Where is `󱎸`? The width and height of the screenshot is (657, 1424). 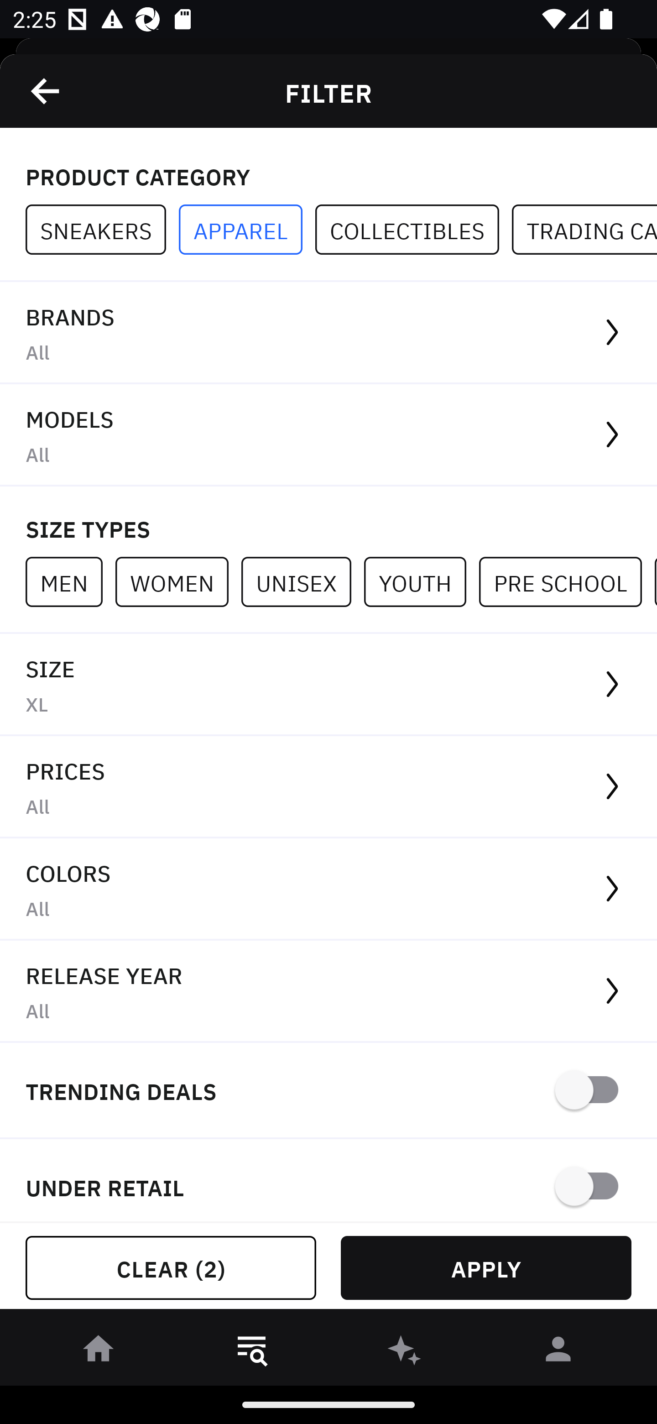 󱎸 is located at coordinates (252, 1352).